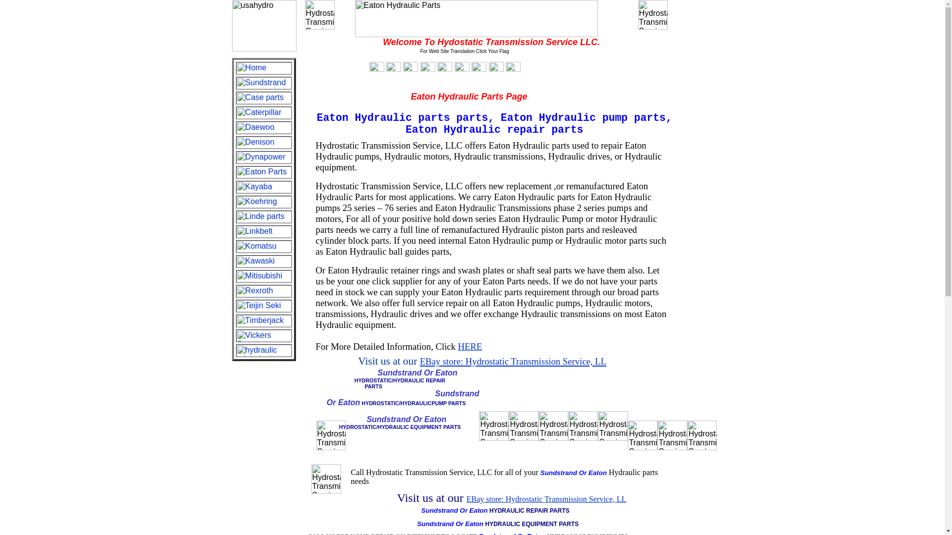 The height and width of the screenshot is (535, 952). I want to click on Caterpillar parts, so click(264, 113).